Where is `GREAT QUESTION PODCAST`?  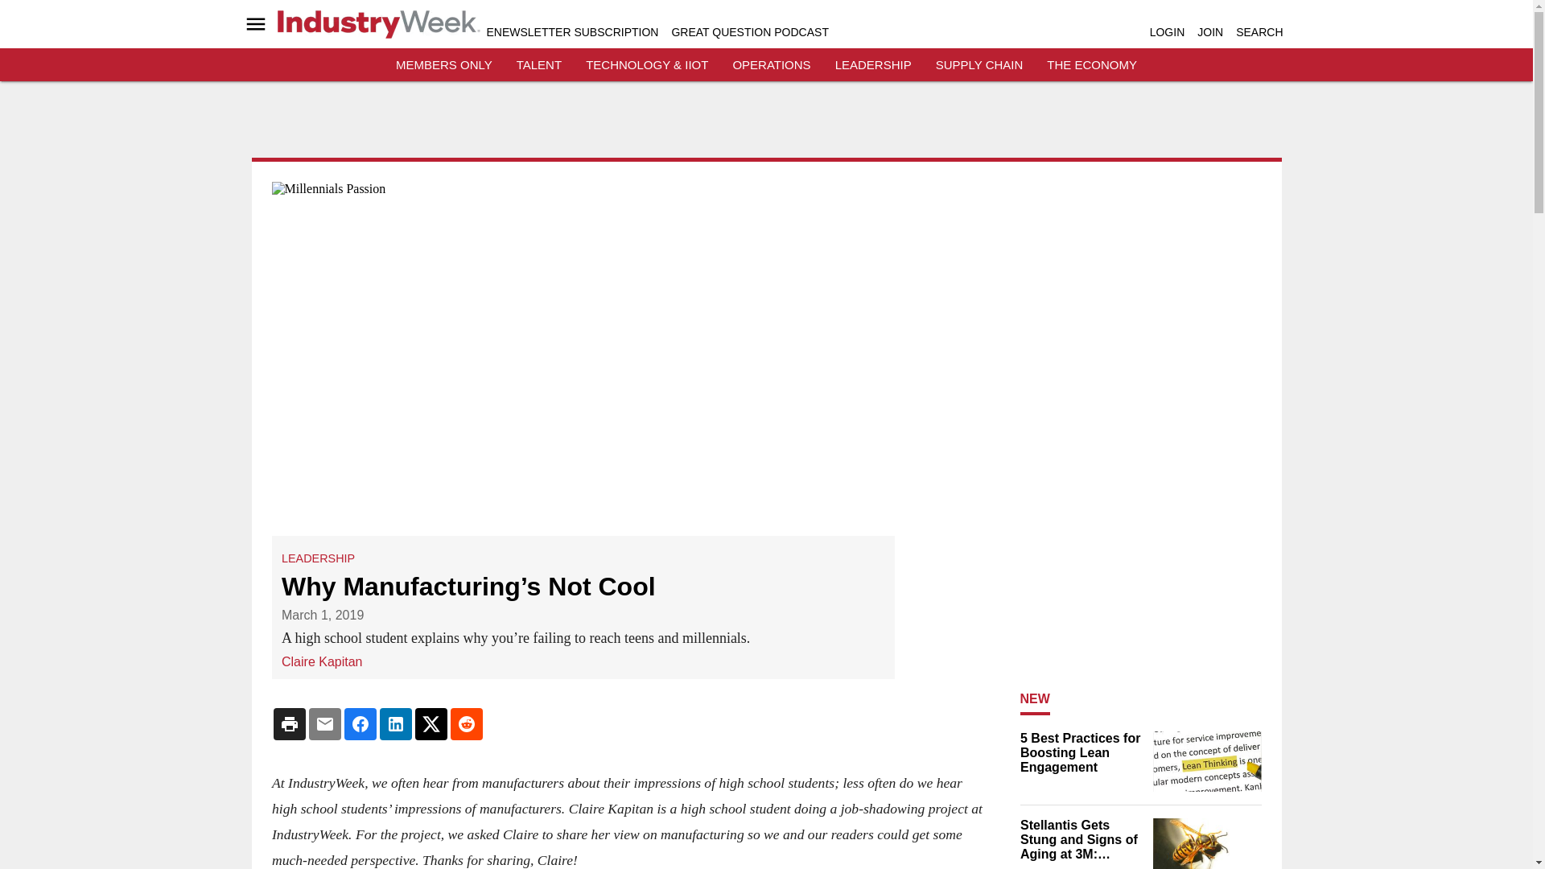 GREAT QUESTION PODCAST is located at coordinates (749, 32).